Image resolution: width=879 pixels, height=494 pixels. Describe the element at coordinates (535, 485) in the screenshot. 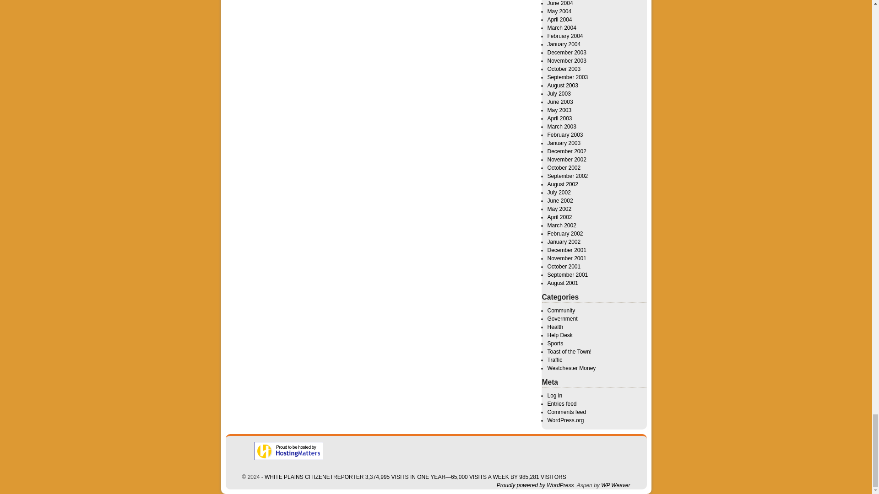

I see `wordpress.org` at that location.